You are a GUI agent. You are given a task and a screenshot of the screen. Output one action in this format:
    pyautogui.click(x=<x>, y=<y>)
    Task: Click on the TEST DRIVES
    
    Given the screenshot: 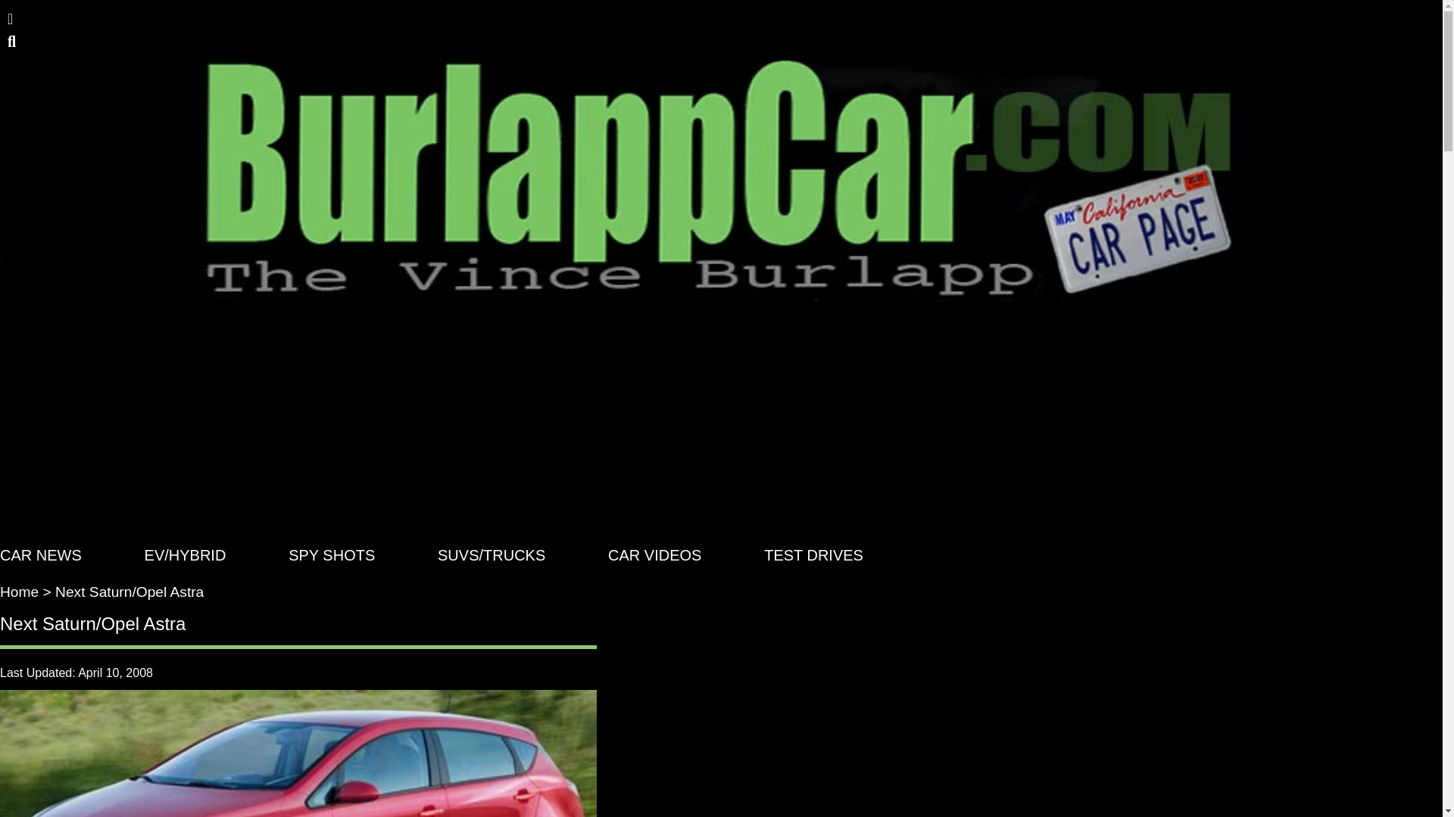 What is the action you would take?
    pyautogui.click(x=813, y=555)
    